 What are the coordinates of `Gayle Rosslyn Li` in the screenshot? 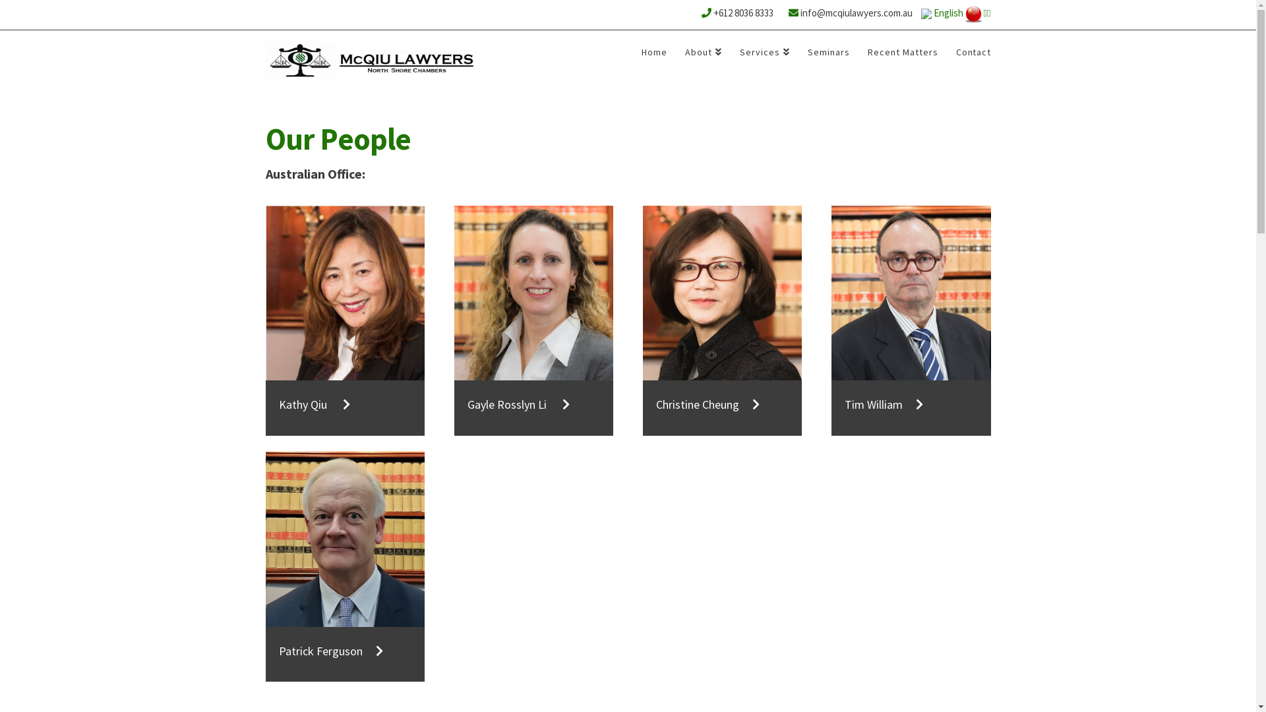 It's located at (534, 363).